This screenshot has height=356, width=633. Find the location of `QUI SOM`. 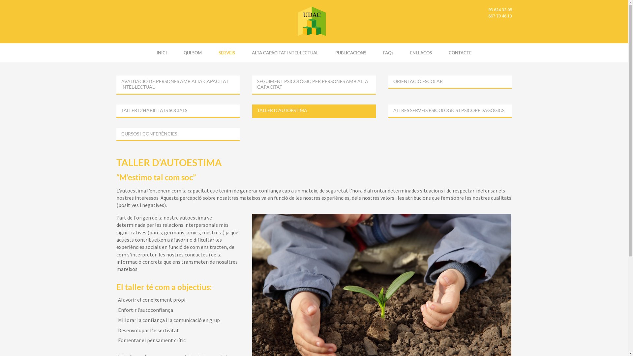

QUI SOM is located at coordinates (193, 53).